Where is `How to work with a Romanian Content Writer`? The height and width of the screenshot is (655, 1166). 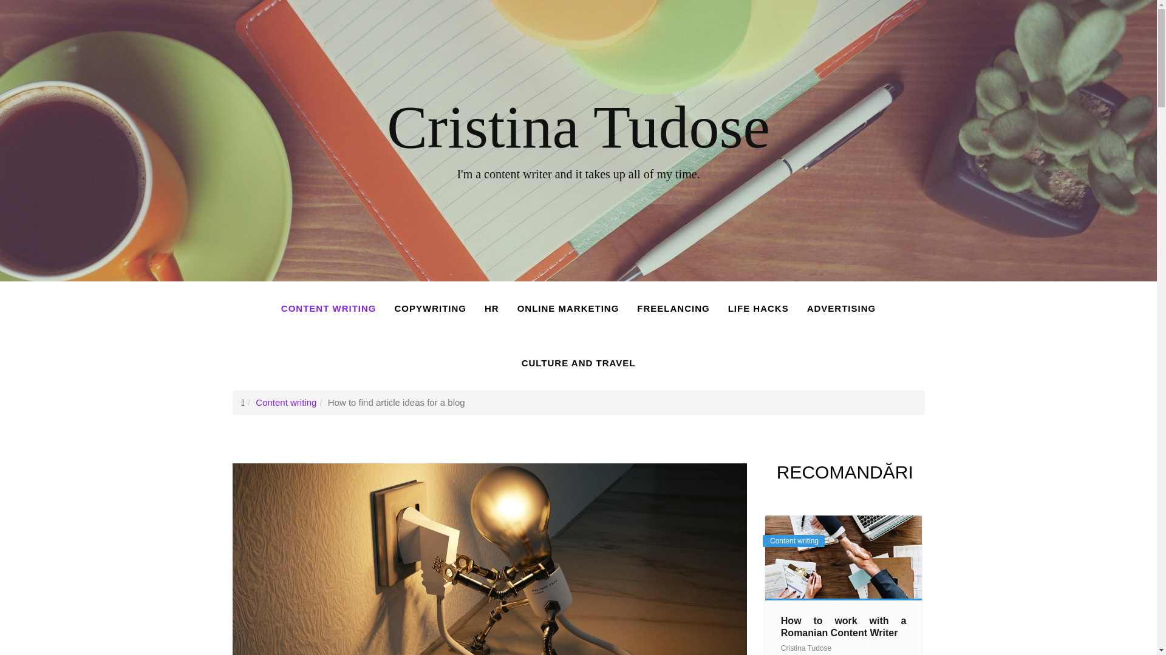
How to work with a Romanian Content Writer is located at coordinates (844, 626).